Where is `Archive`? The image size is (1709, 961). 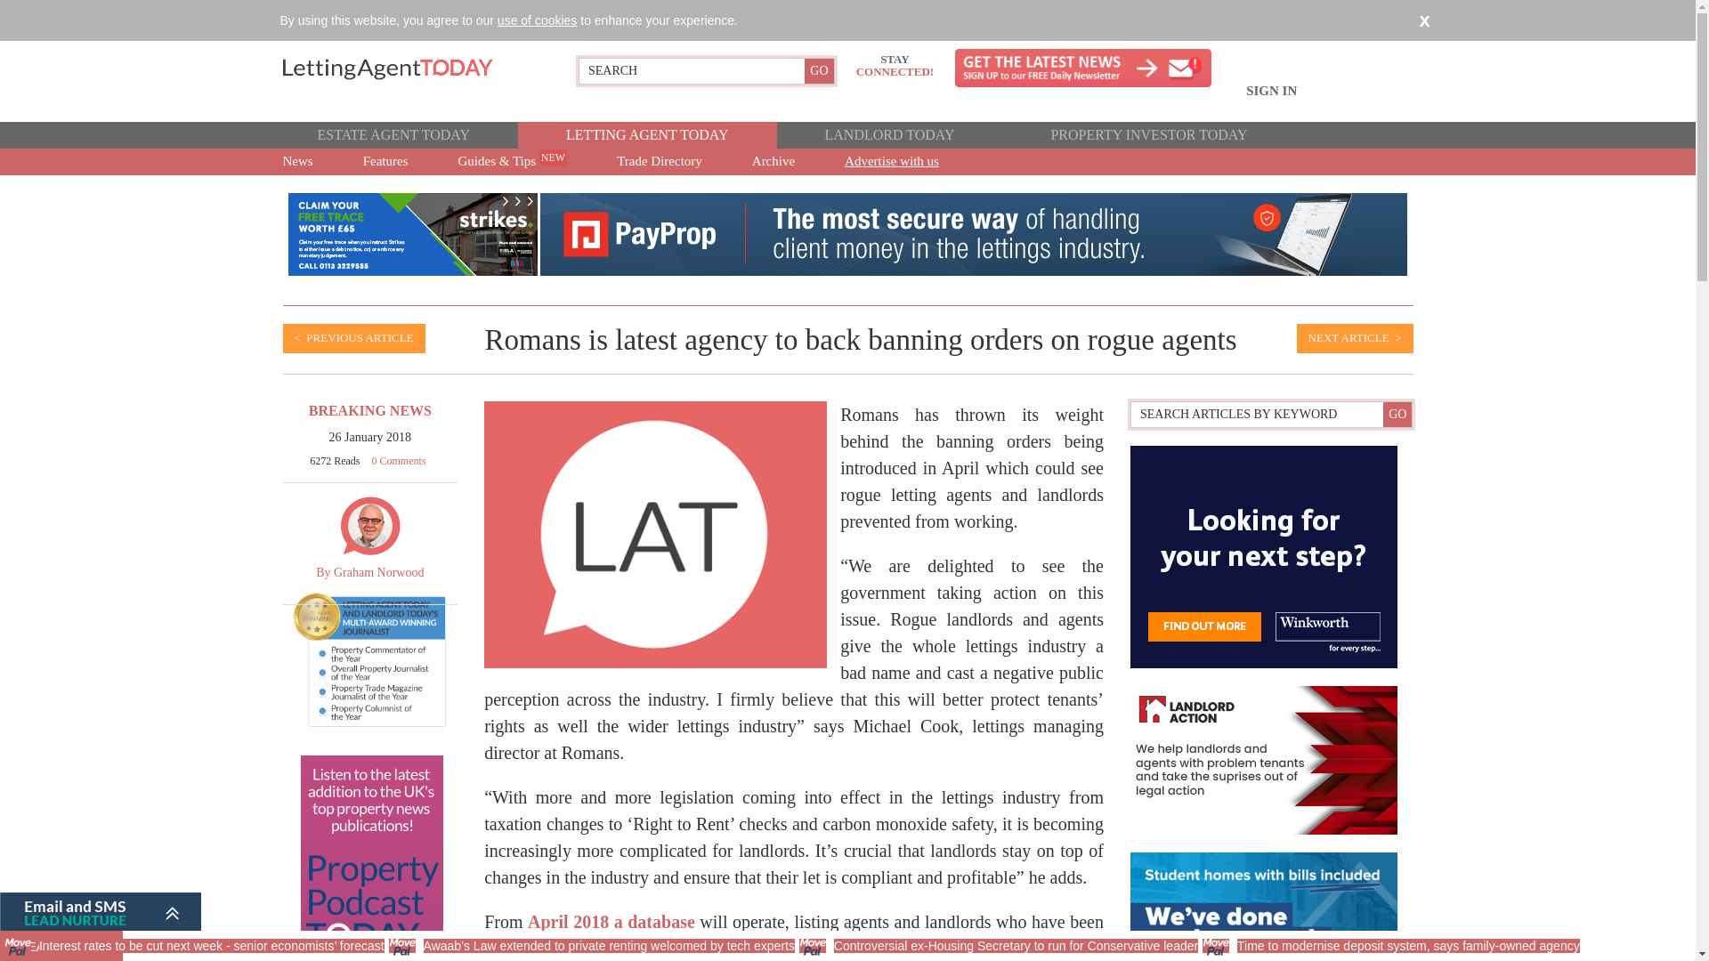 Archive is located at coordinates (773, 162).